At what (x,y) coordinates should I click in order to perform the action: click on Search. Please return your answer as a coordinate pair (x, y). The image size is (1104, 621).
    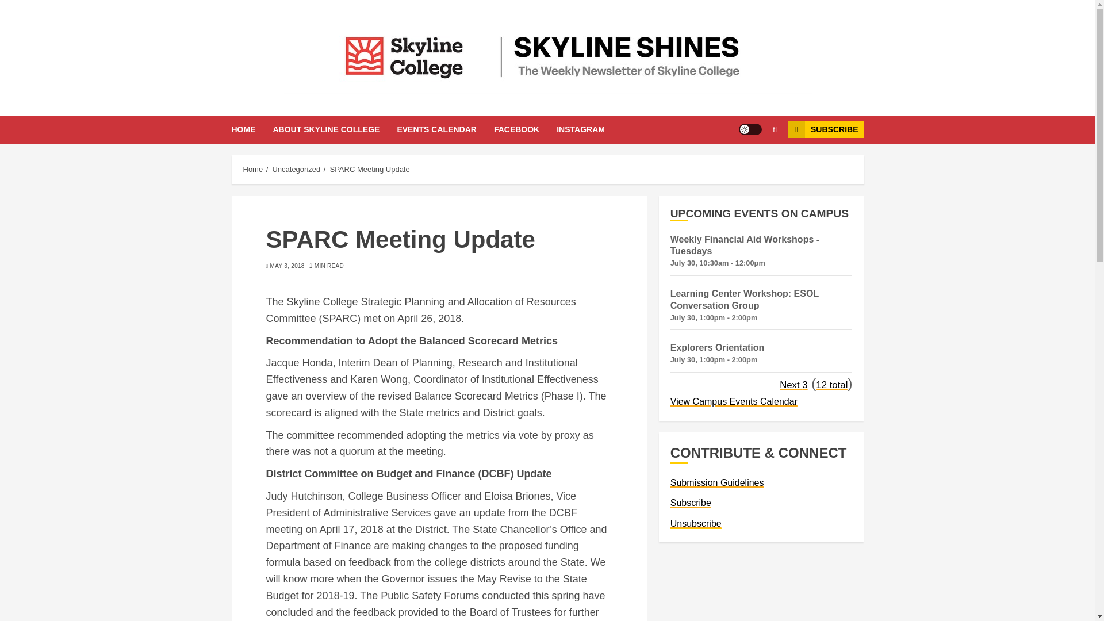
    Looking at the image, I should click on (752, 164).